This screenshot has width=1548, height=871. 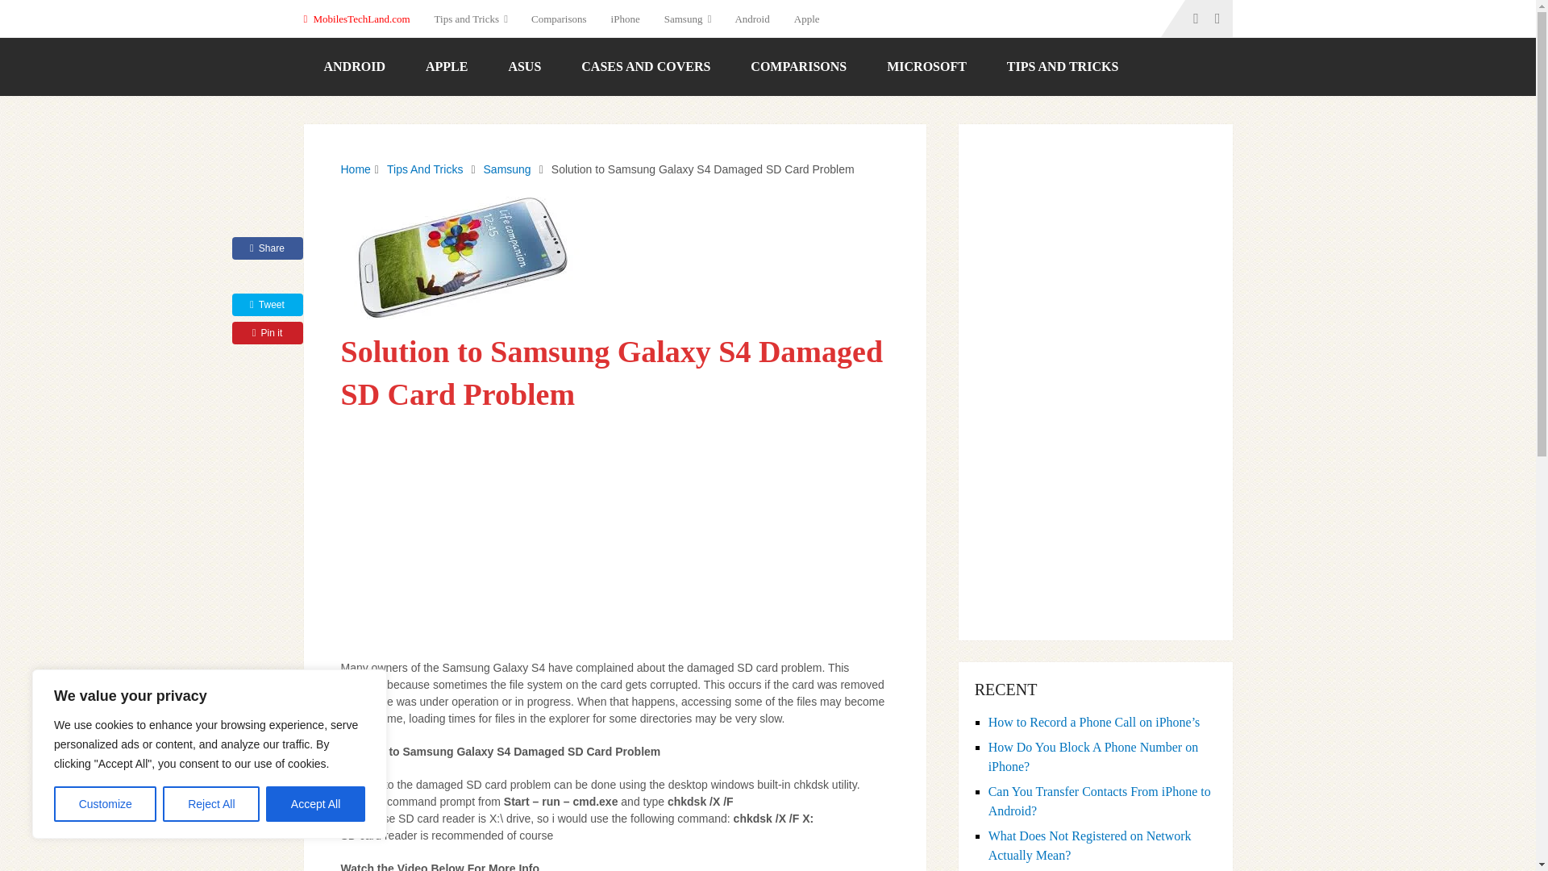 What do you see at coordinates (362, 19) in the screenshot?
I see `MobilesTechLand.com` at bounding box center [362, 19].